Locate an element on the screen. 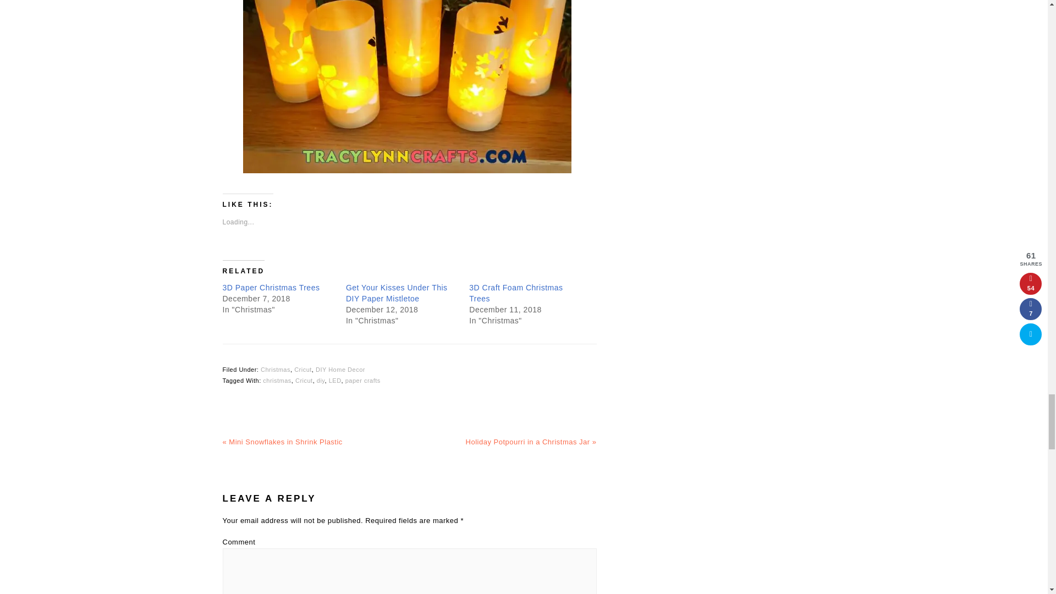 The width and height of the screenshot is (1056, 594). Cricut is located at coordinates (304, 380).